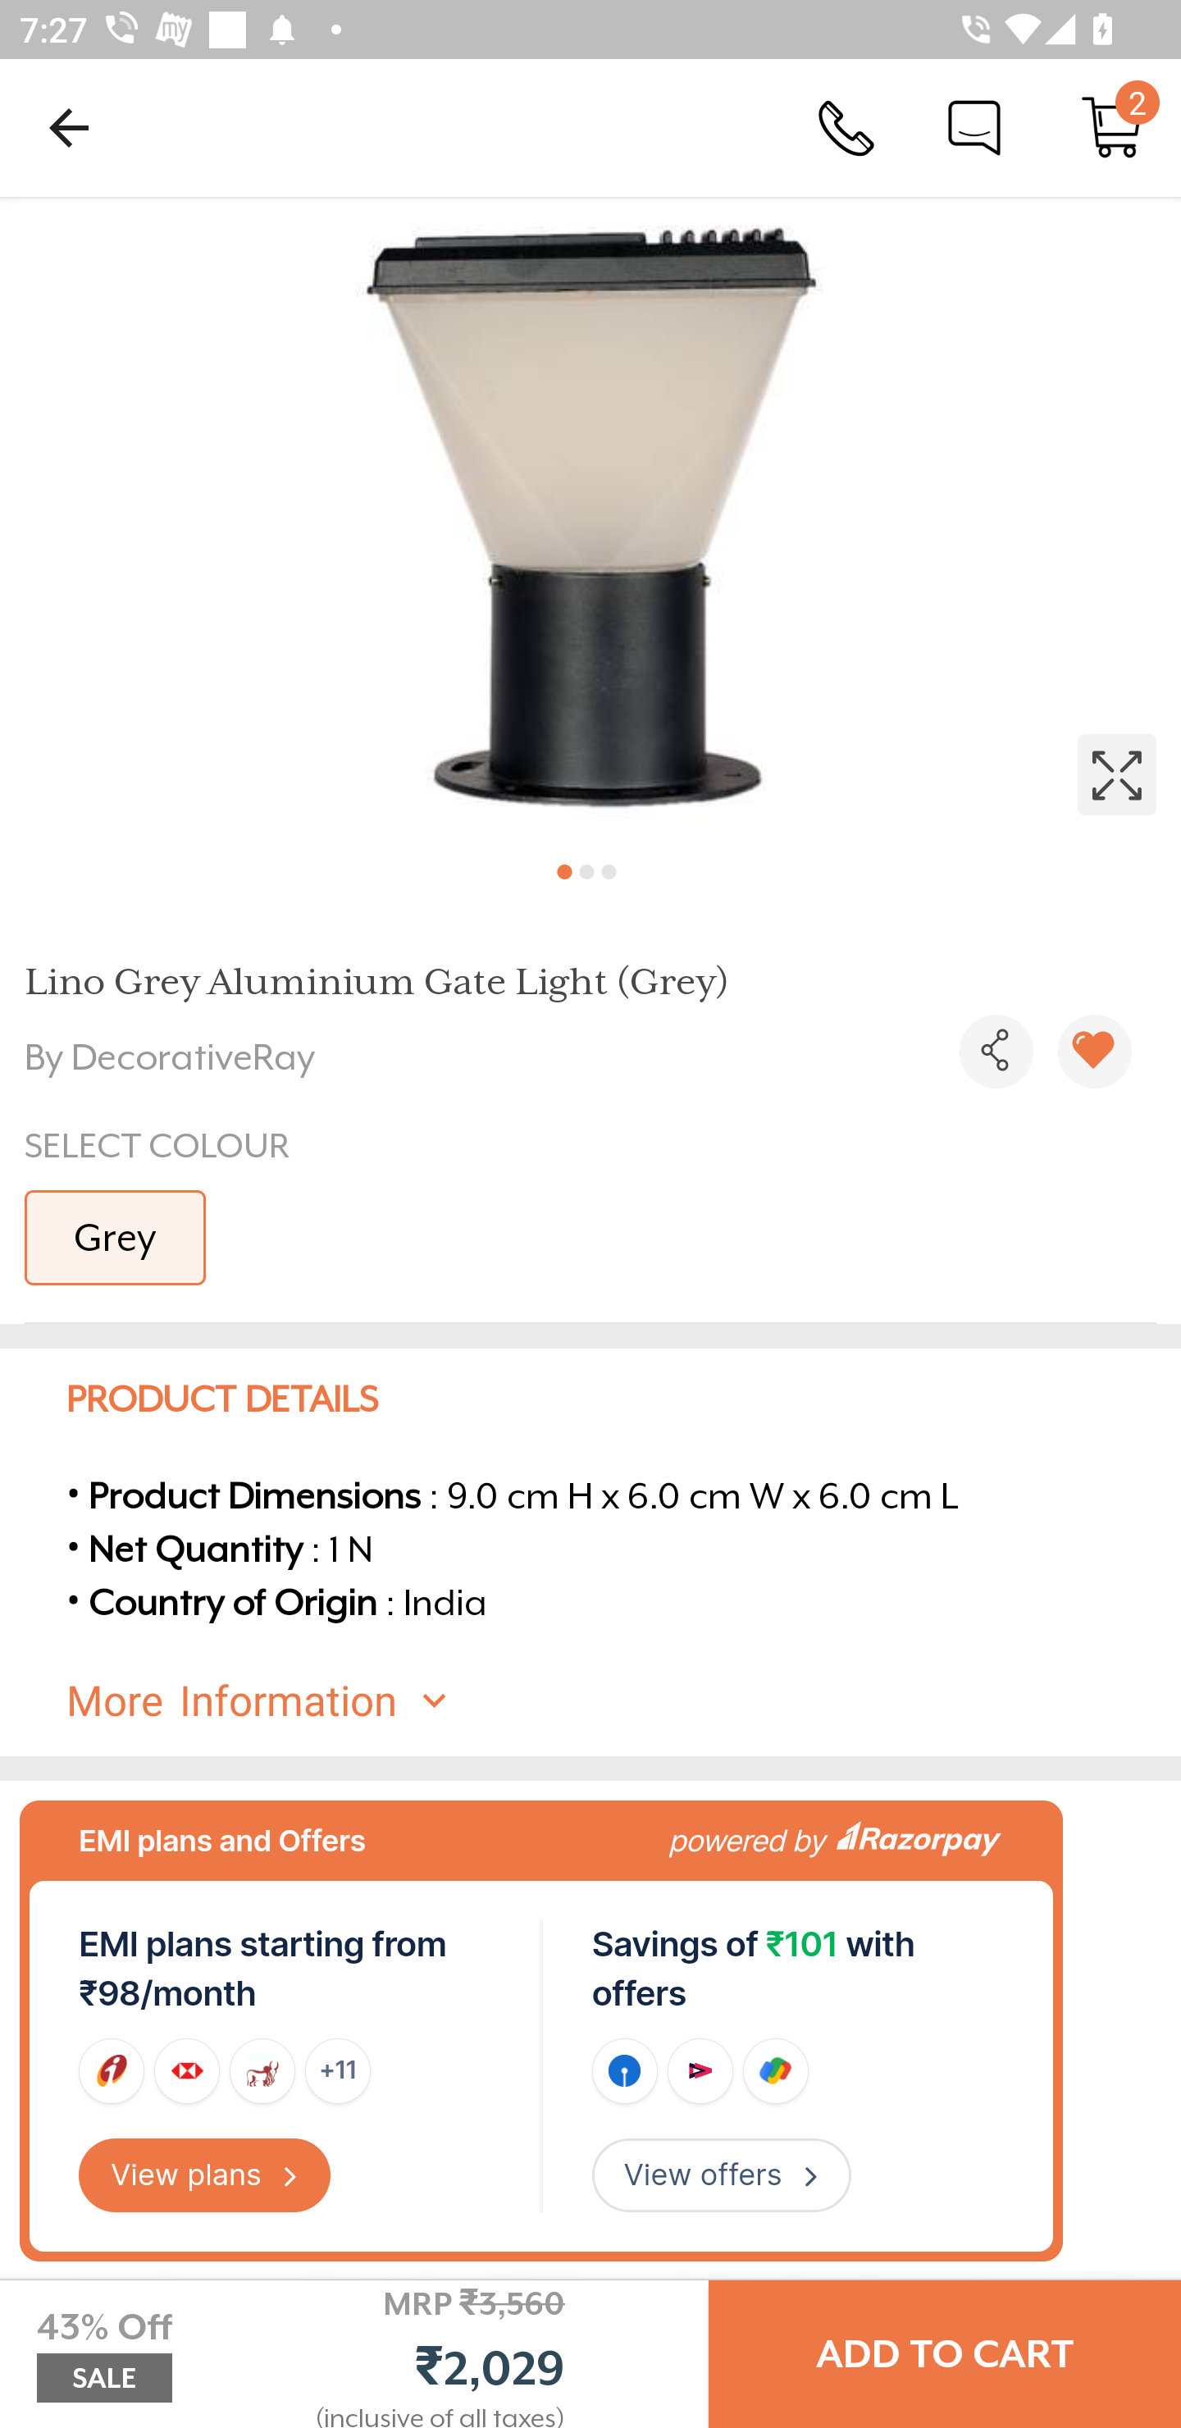  Describe the element at coordinates (996, 1052) in the screenshot. I see `` at that location.